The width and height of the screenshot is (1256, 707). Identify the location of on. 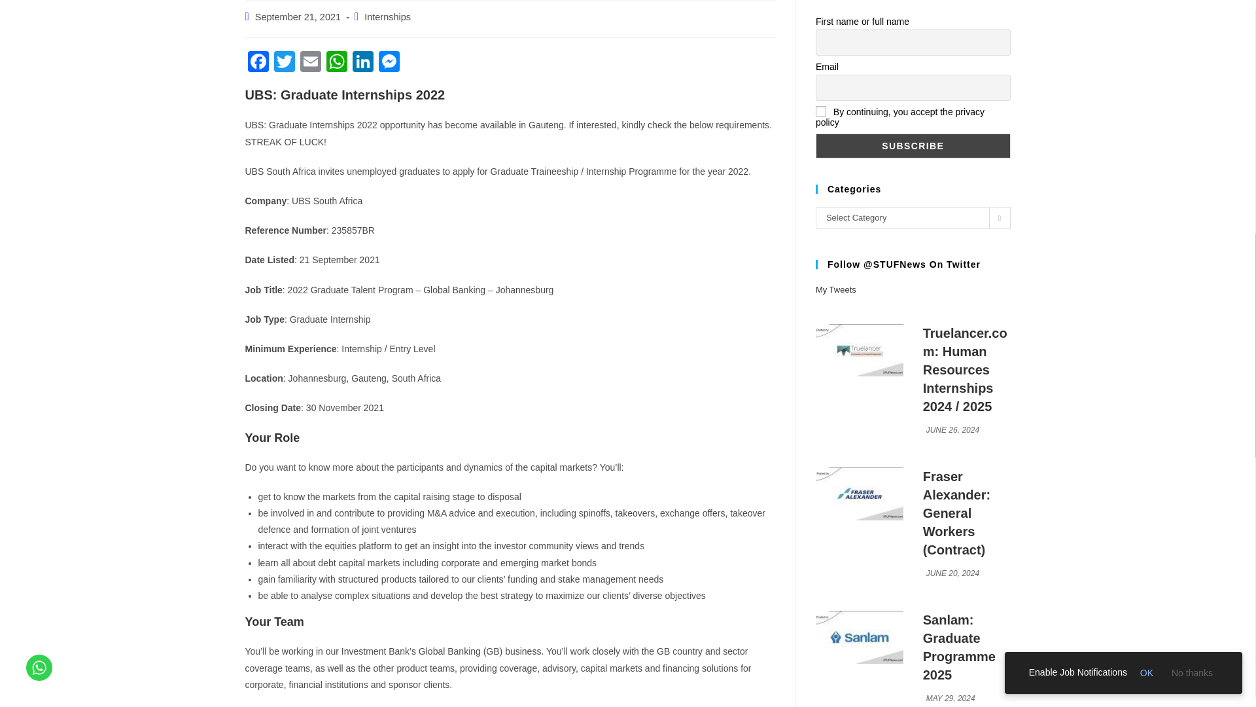
(820, 111).